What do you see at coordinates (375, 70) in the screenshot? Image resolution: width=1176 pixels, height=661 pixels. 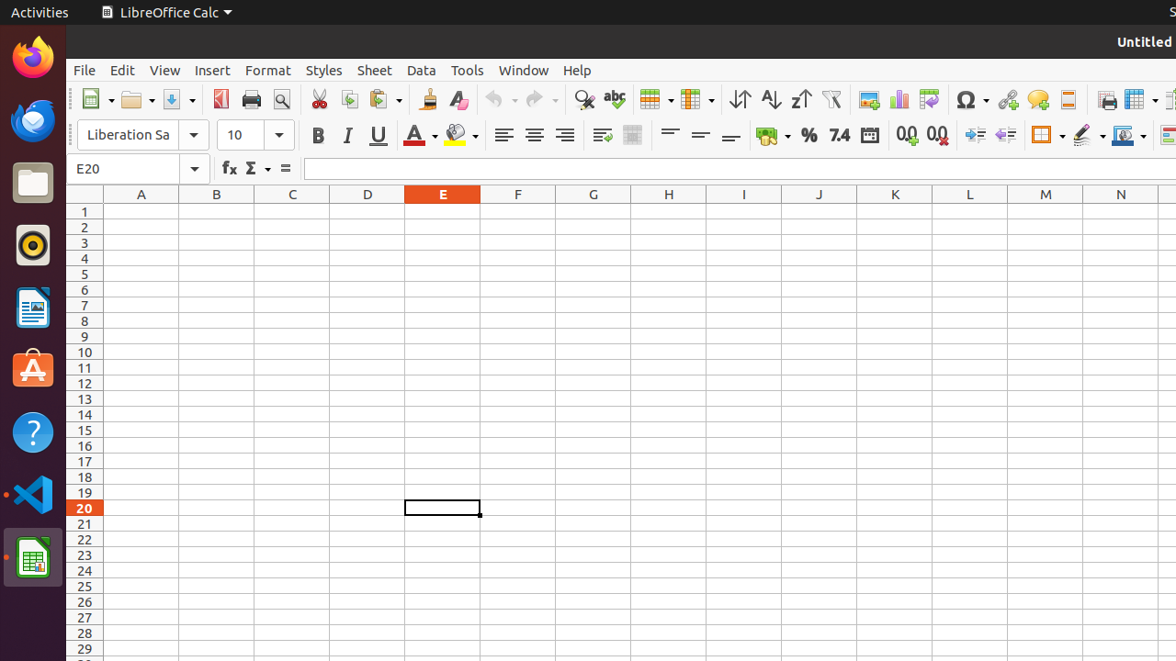 I see `Sheet` at bounding box center [375, 70].